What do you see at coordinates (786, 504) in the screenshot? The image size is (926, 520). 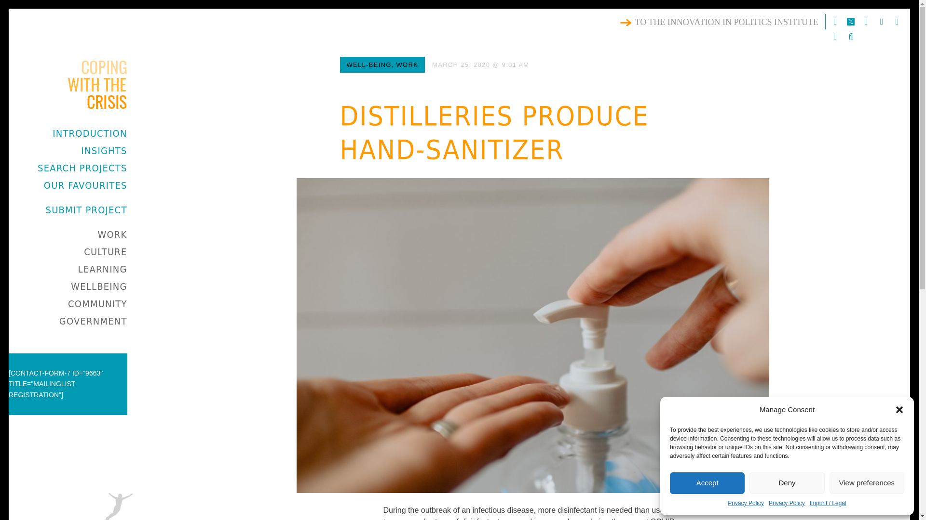 I see `Privacy Policy` at bounding box center [786, 504].